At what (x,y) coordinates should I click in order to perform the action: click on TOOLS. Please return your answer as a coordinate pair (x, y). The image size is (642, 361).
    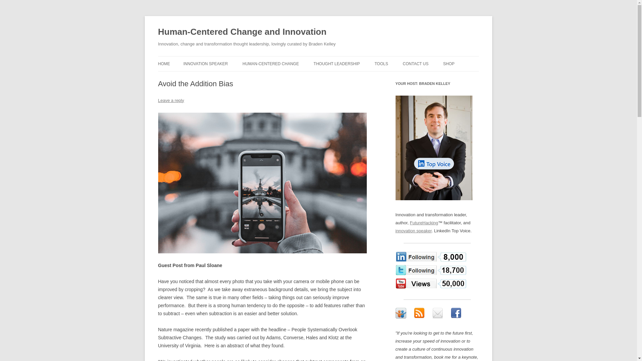
    Looking at the image, I should click on (381, 64).